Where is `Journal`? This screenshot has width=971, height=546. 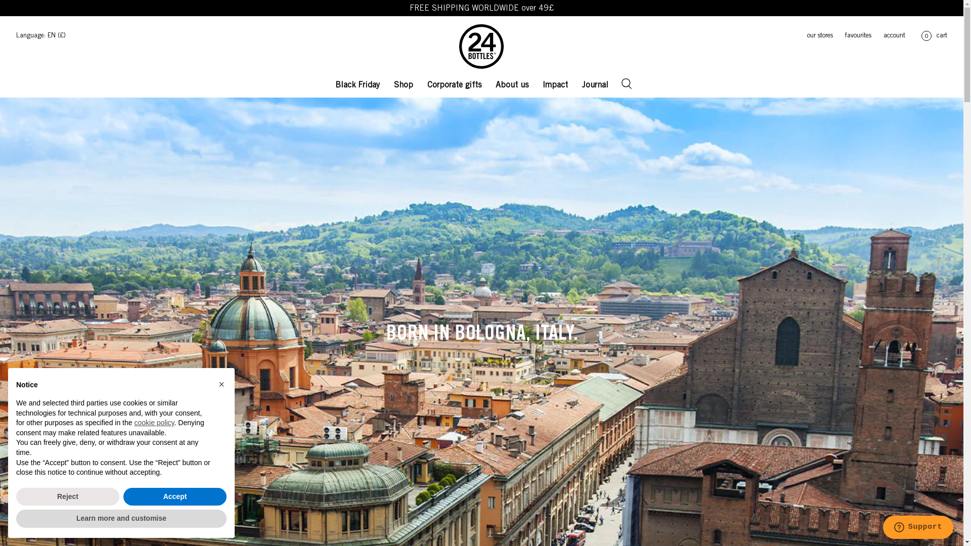
Journal is located at coordinates (595, 83).